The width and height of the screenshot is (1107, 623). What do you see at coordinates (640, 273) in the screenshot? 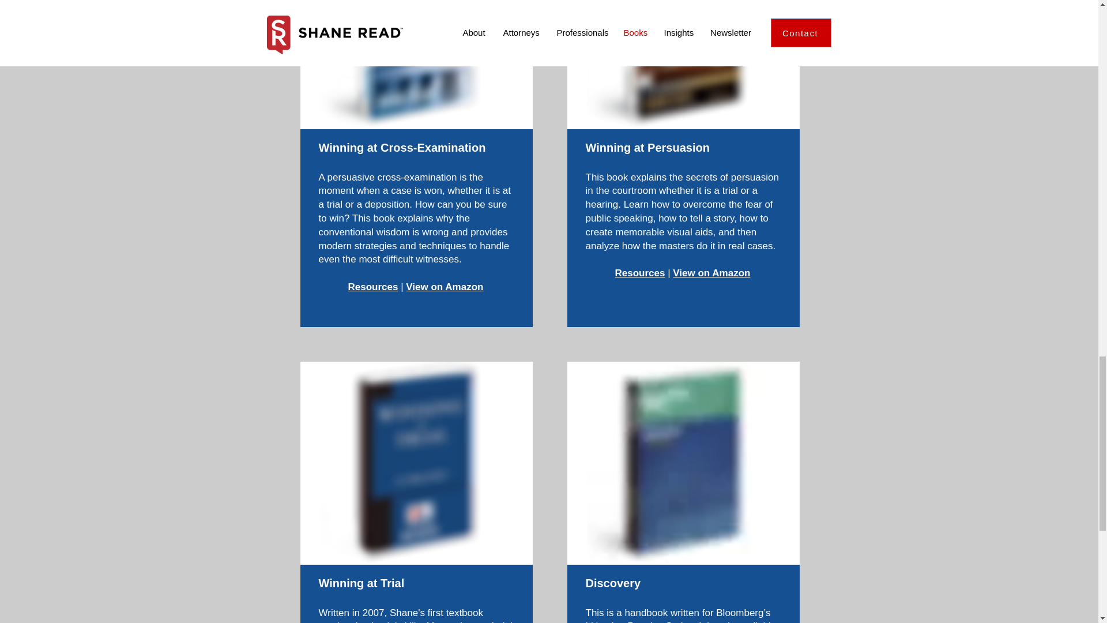
I see `Resources` at bounding box center [640, 273].